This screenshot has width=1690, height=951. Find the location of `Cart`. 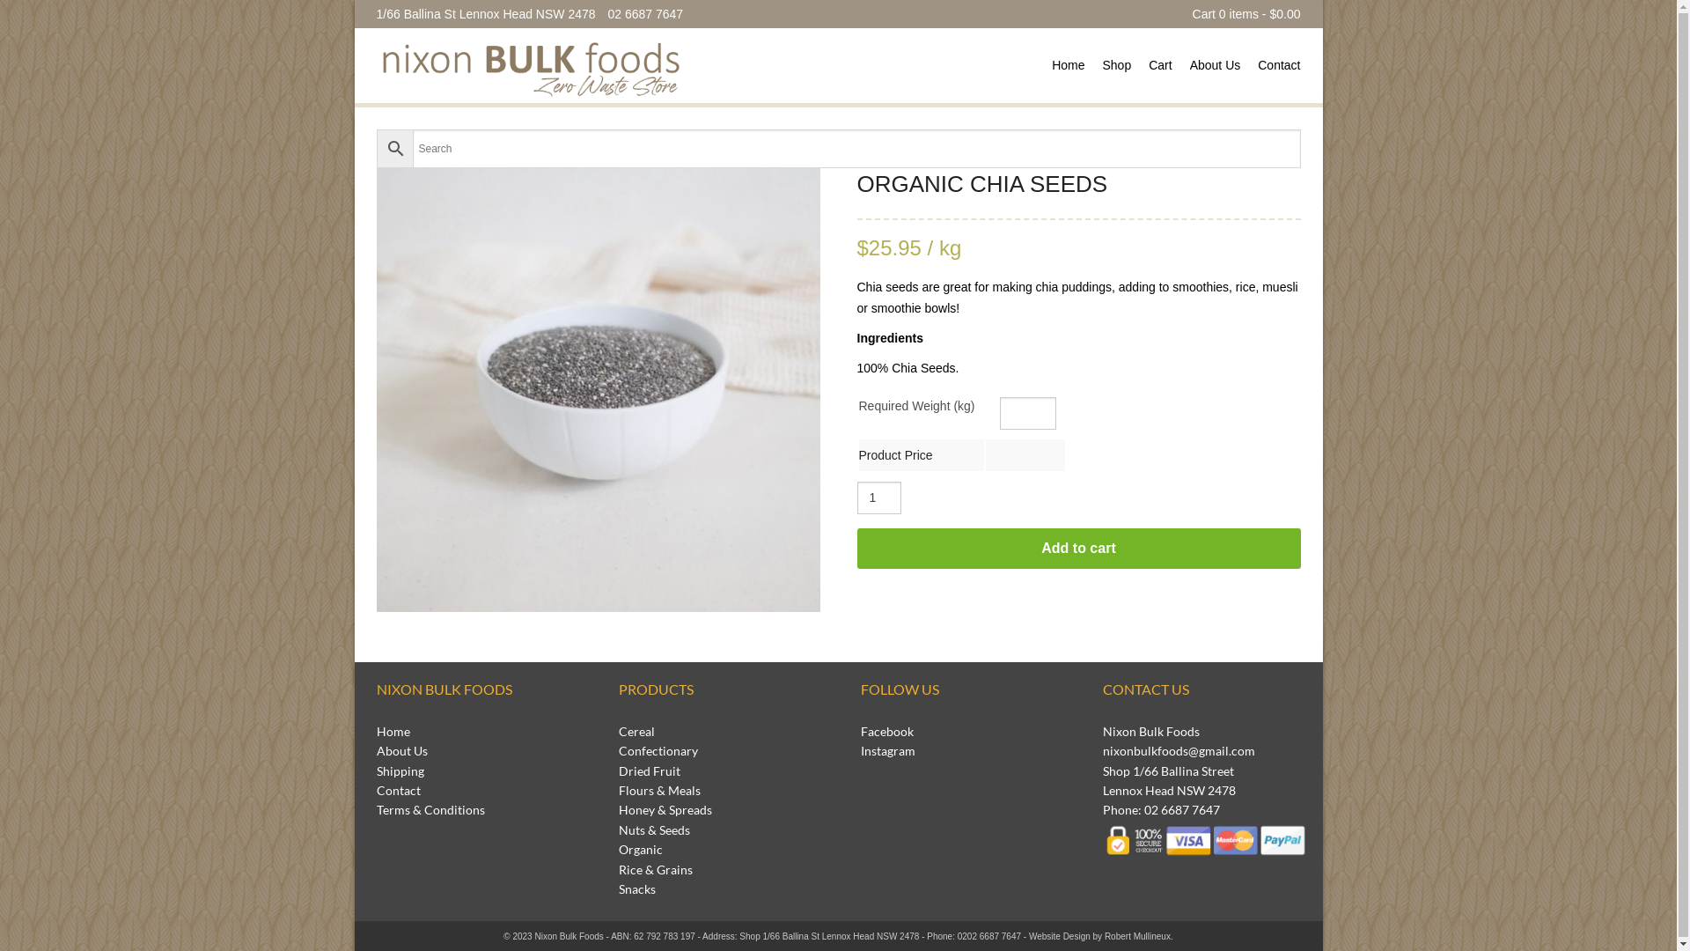

Cart is located at coordinates (1160, 65).